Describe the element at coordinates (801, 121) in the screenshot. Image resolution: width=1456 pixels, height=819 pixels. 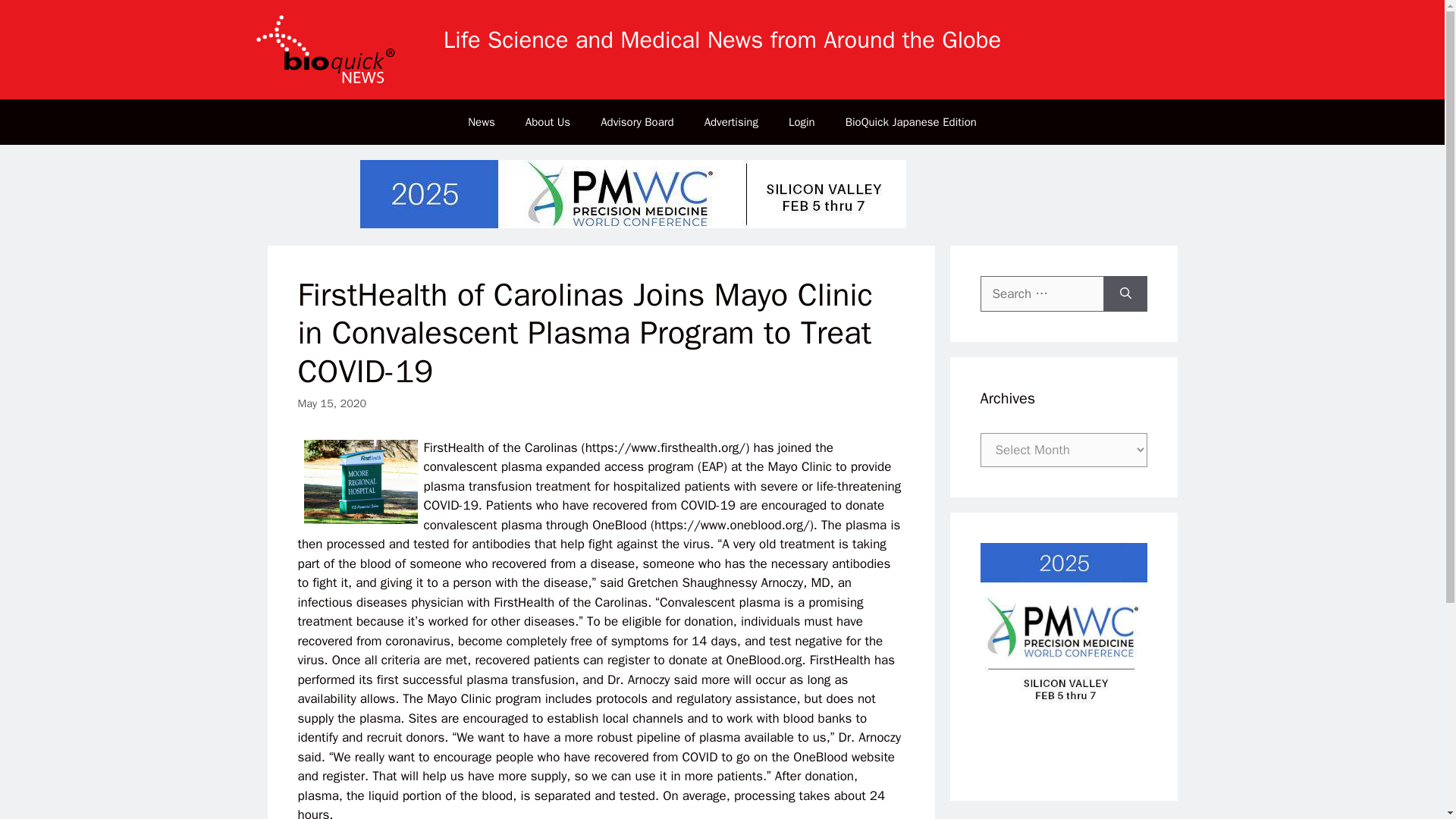
I see `Login` at that location.